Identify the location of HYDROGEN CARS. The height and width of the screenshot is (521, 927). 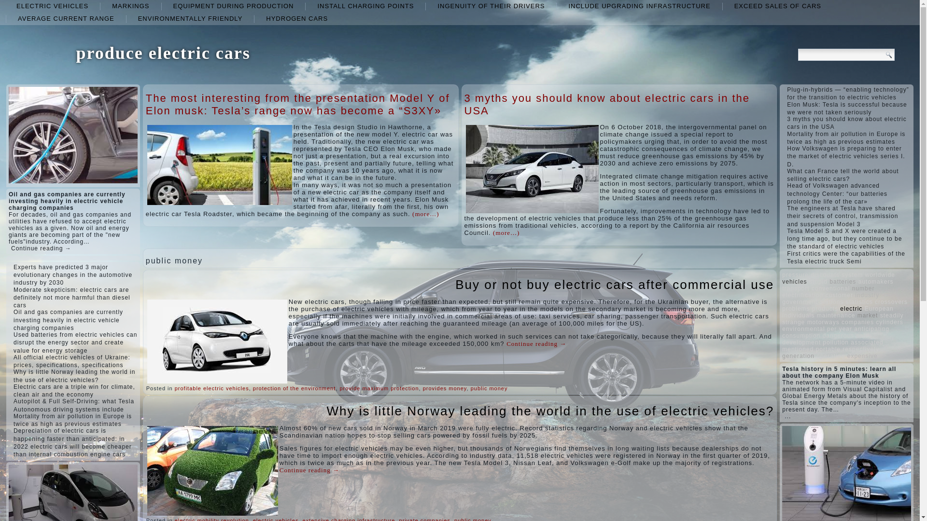
(296, 18).